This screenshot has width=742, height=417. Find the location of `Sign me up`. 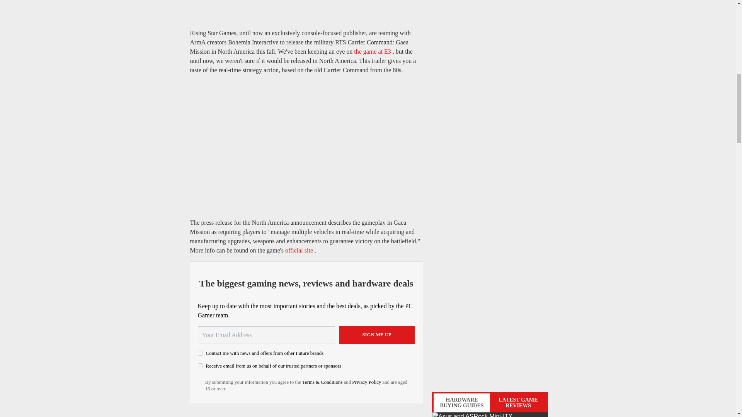

Sign me up is located at coordinates (377, 335).